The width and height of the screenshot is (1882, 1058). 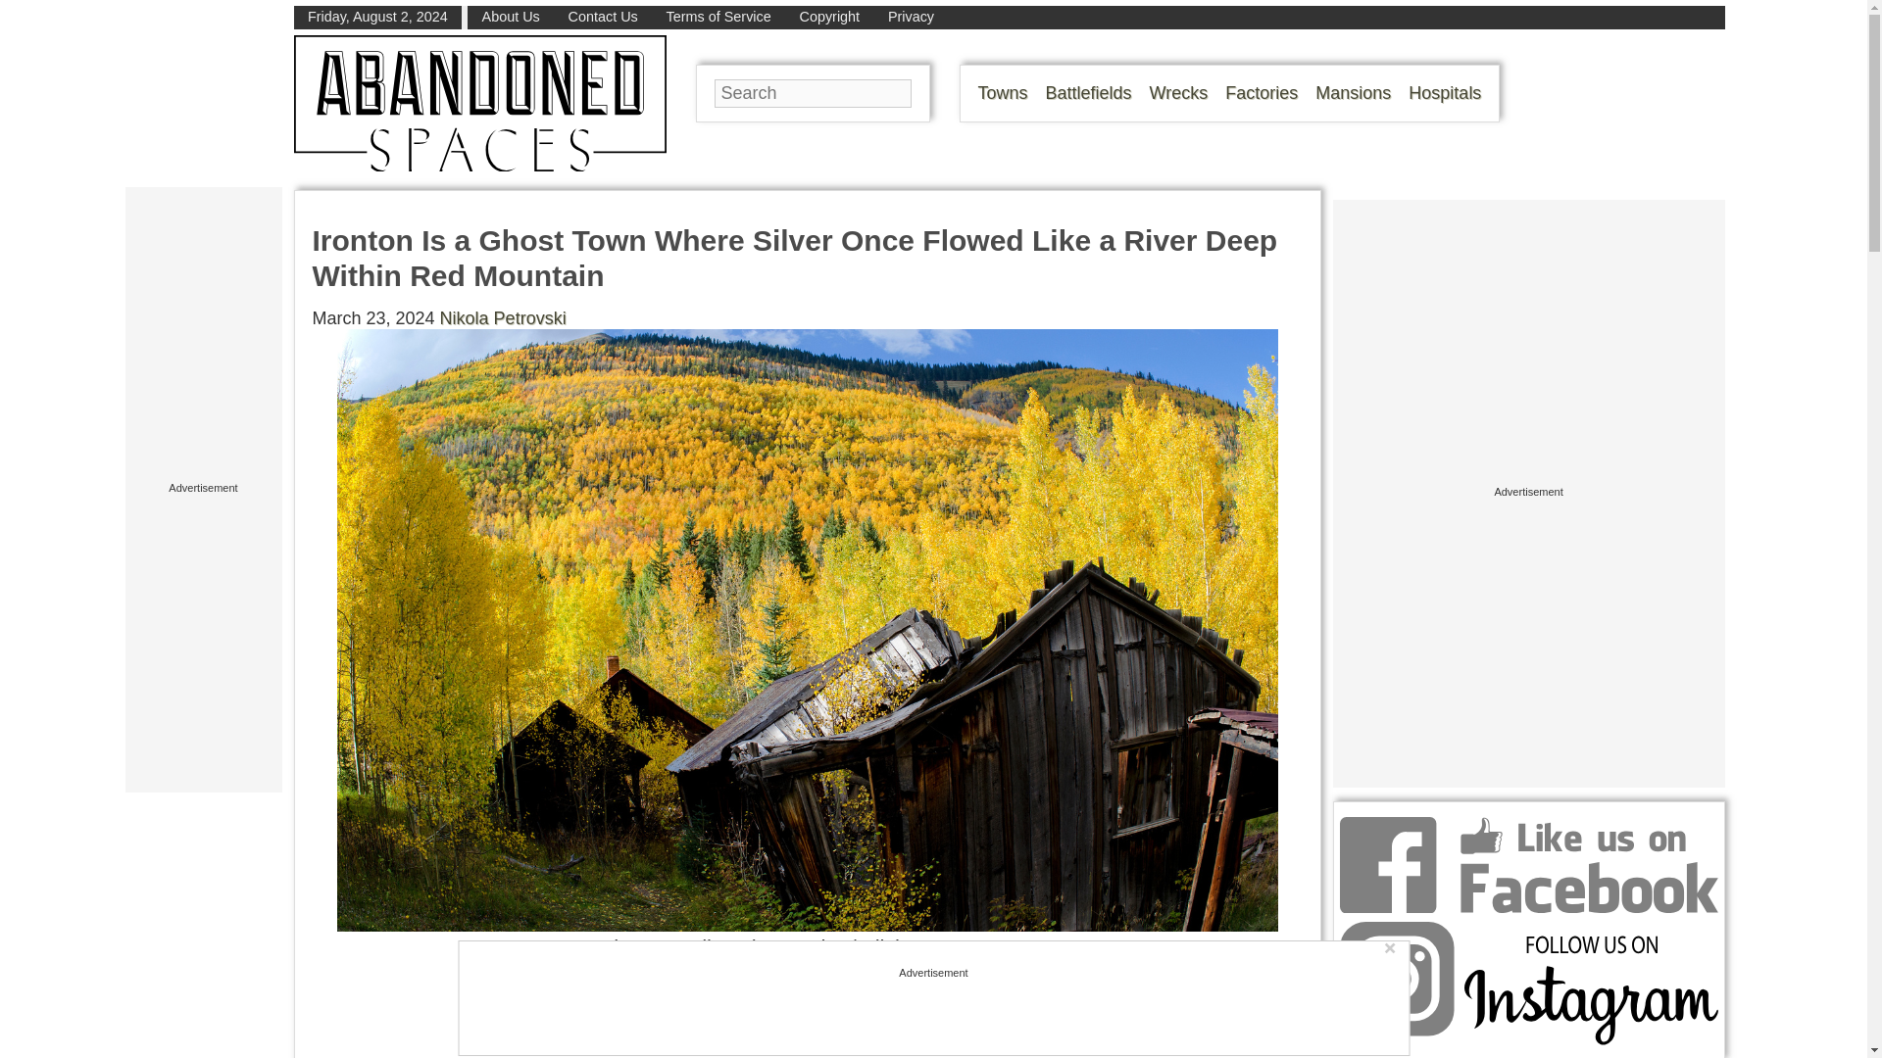 What do you see at coordinates (1089, 92) in the screenshot?
I see `Battlefields` at bounding box center [1089, 92].